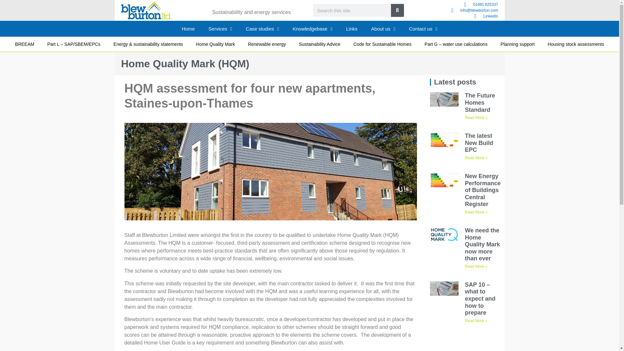 This screenshot has height=351, width=624. What do you see at coordinates (452, 5) in the screenshot?
I see `01491 825337` at bounding box center [452, 5].